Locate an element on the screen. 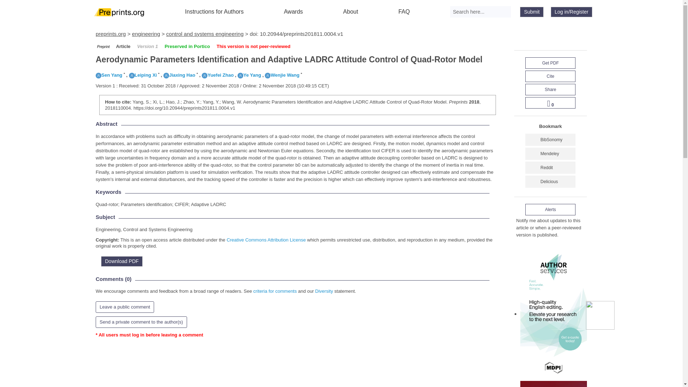  preprints.org is located at coordinates (110, 34).